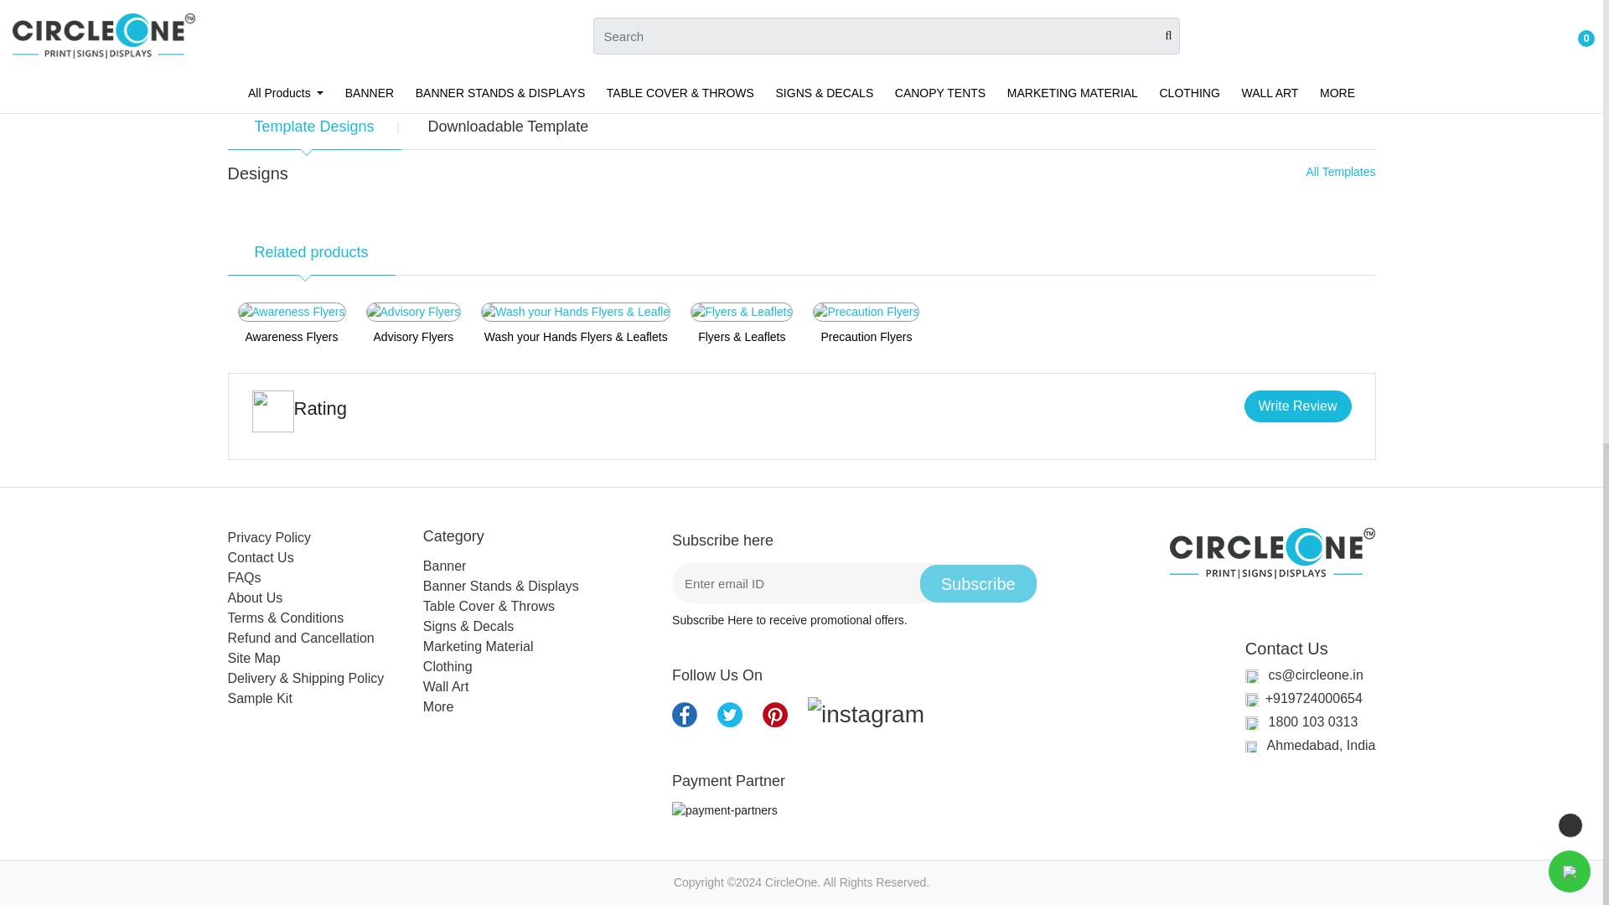  Describe the element at coordinates (724, 810) in the screenshot. I see `payment-partners` at that location.